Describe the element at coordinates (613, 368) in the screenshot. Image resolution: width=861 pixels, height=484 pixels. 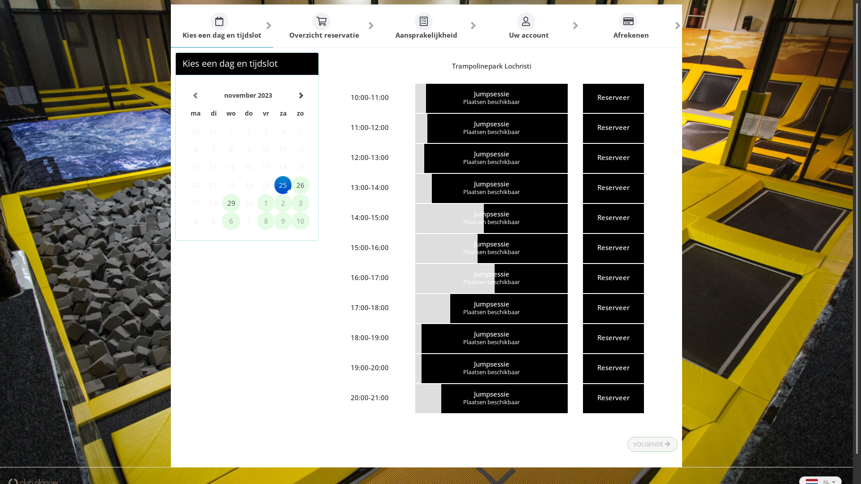
I see `Reserveer` at that location.